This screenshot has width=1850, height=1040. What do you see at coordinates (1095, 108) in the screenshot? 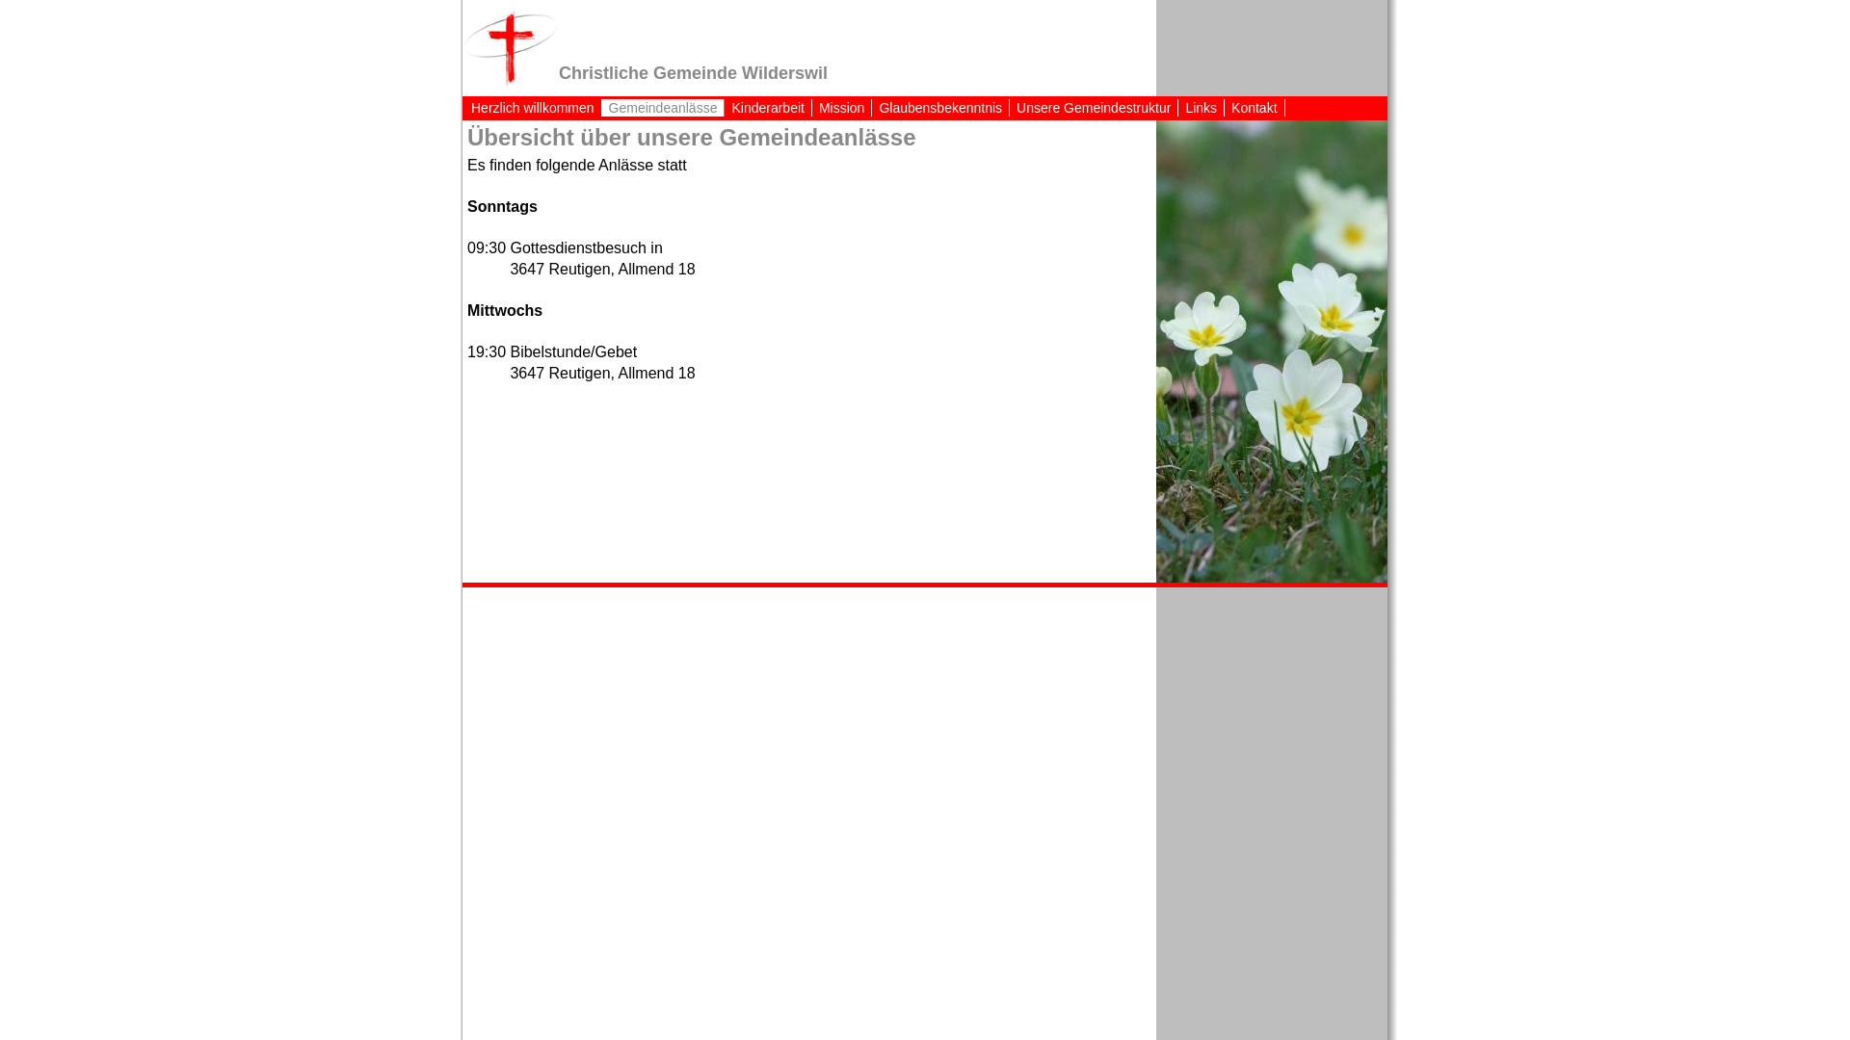
I see `Unsere Gemeindestruktur` at bounding box center [1095, 108].